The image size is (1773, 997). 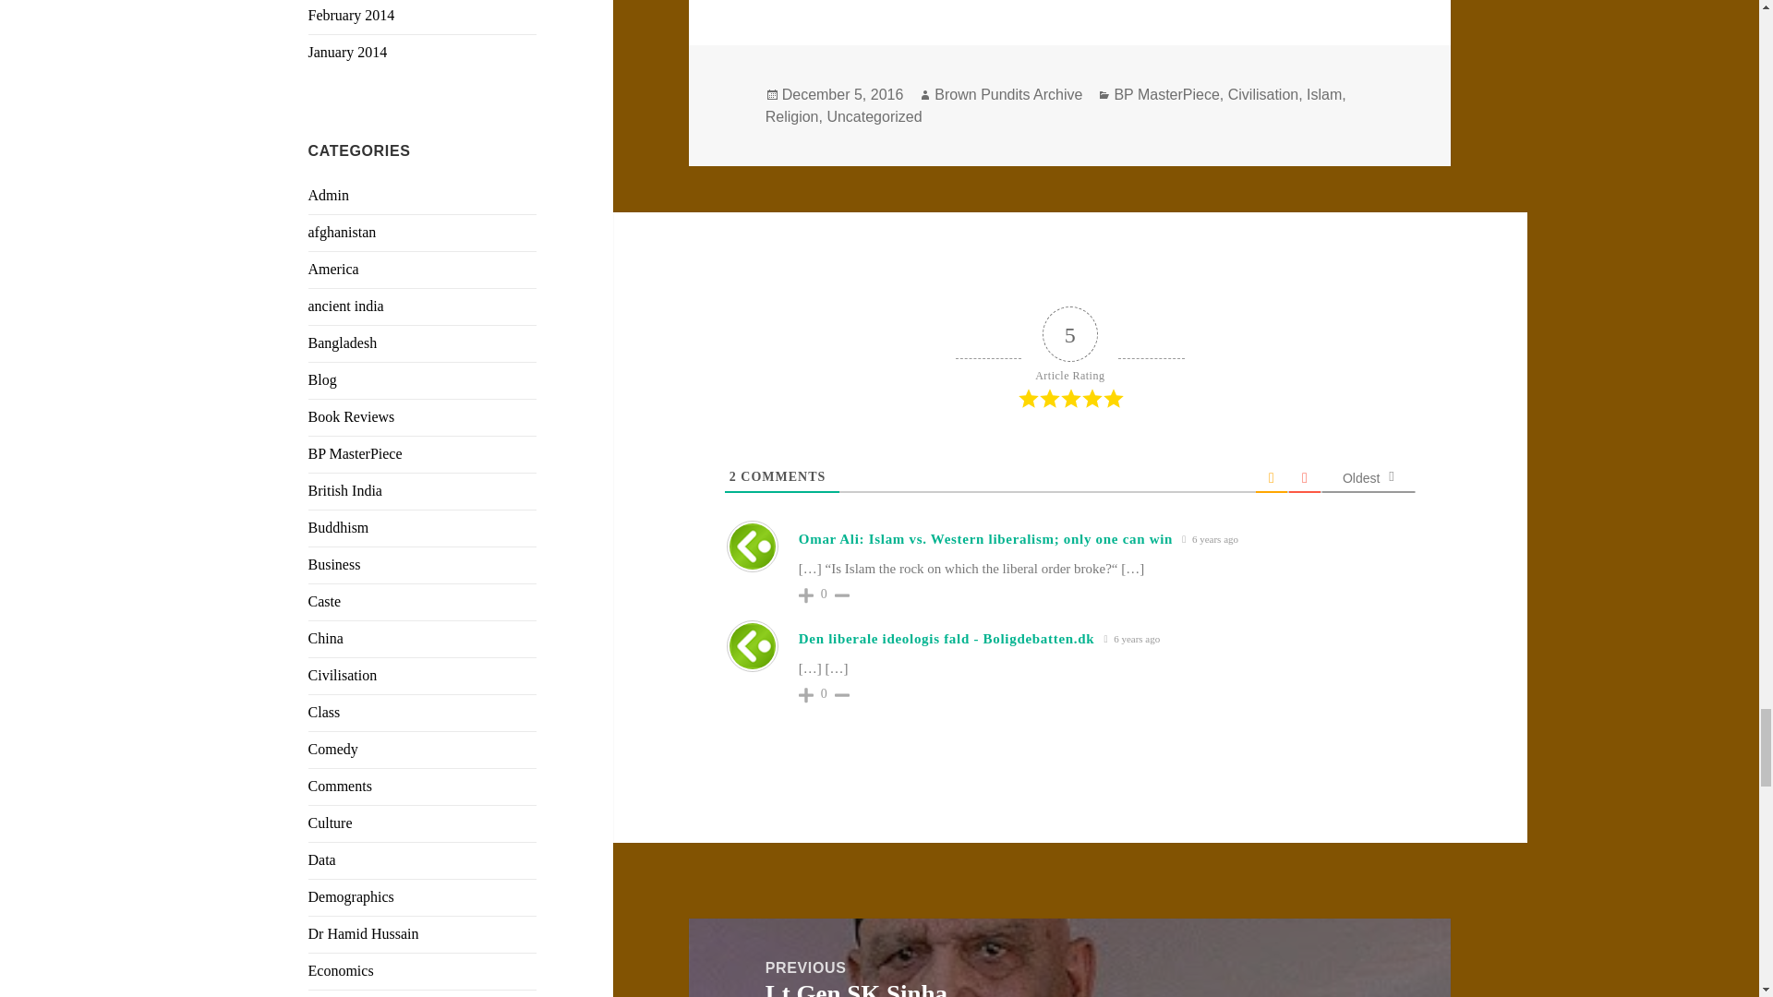 I want to click on 0, so click(x=824, y=595).